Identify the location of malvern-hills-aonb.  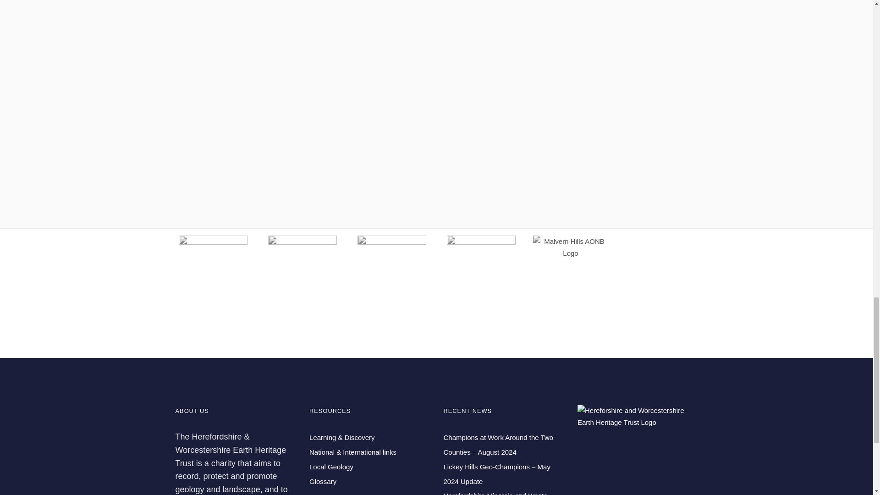
(570, 247).